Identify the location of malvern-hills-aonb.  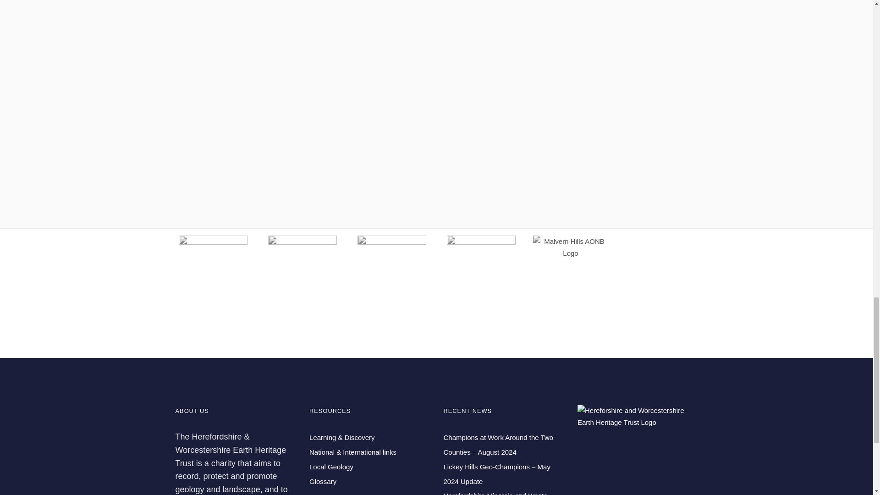
(570, 247).